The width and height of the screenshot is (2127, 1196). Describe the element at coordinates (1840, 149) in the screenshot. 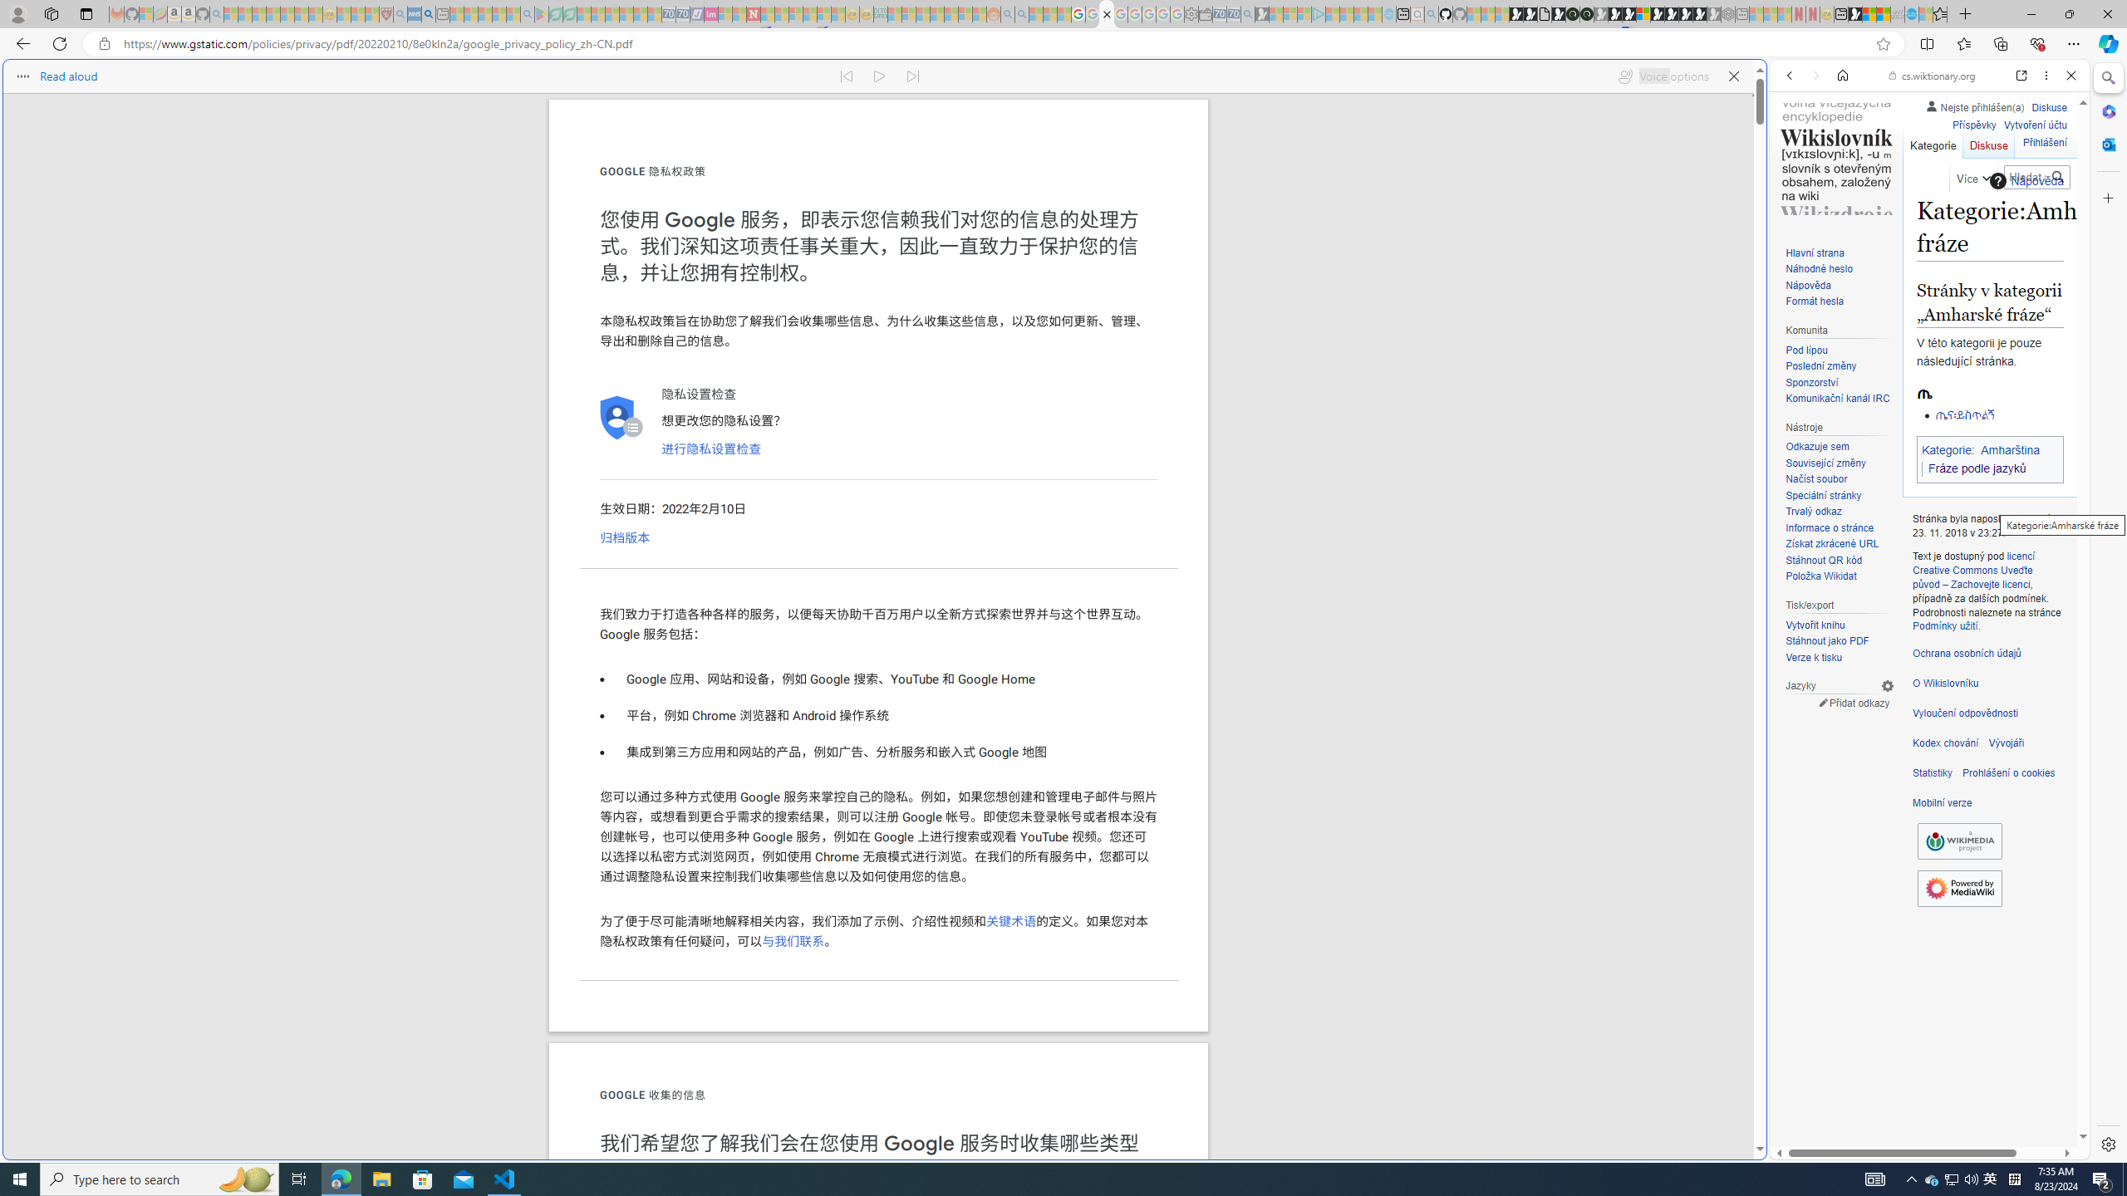

I see `This site scope` at that location.